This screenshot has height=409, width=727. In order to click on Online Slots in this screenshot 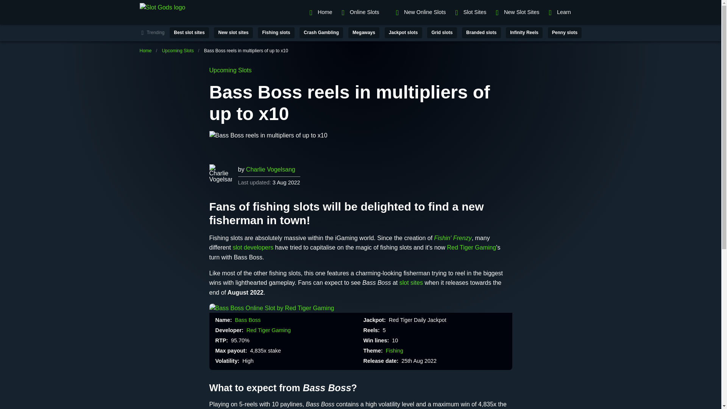, I will do `click(363, 12)`.